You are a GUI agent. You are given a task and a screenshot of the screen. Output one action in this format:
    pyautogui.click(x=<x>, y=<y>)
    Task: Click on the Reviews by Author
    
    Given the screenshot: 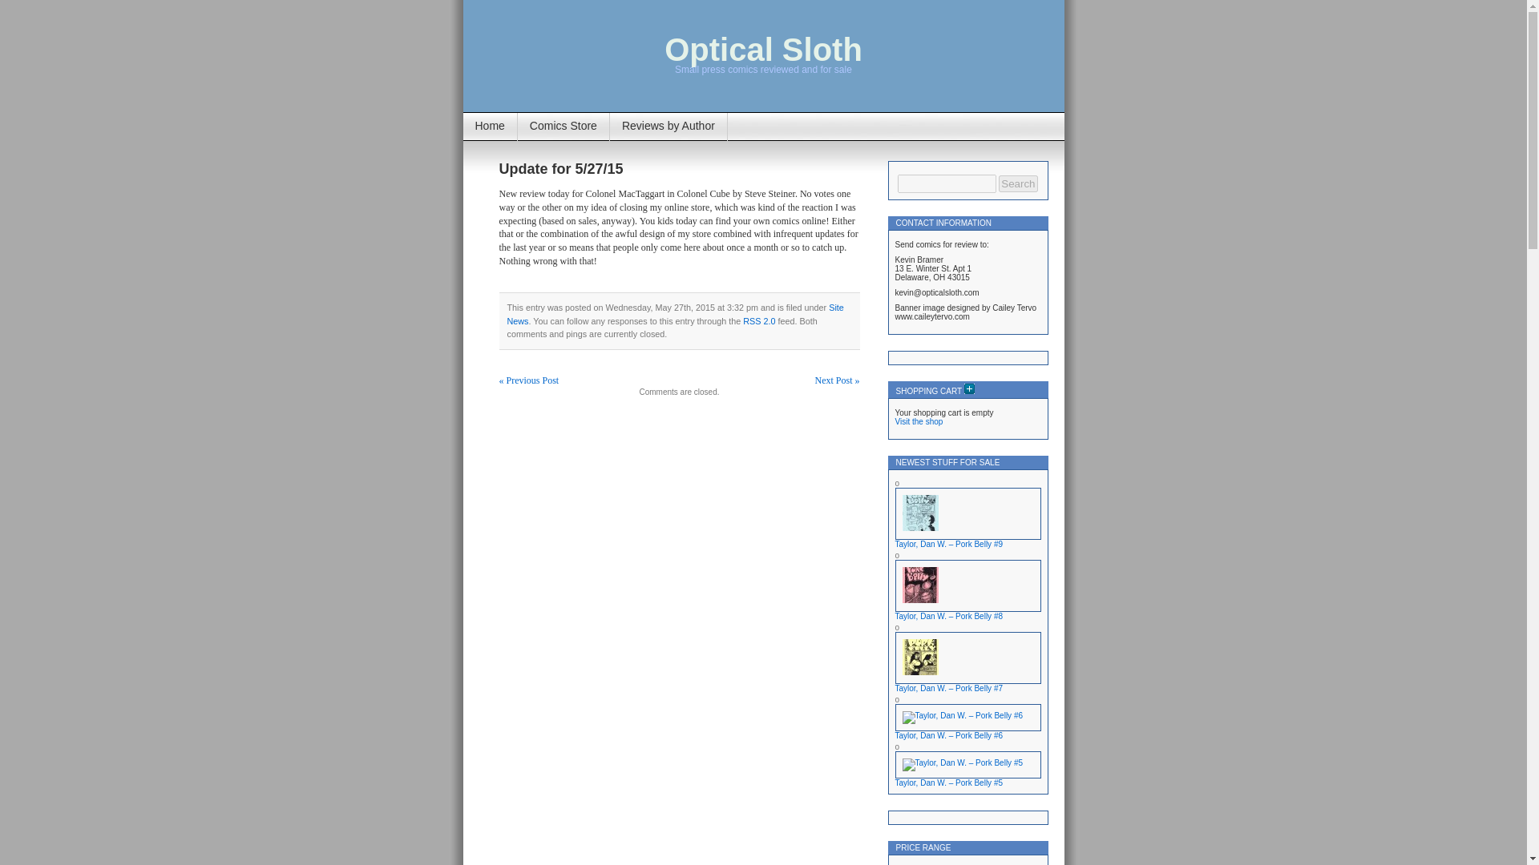 What is the action you would take?
    pyautogui.click(x=669, y=127)
    